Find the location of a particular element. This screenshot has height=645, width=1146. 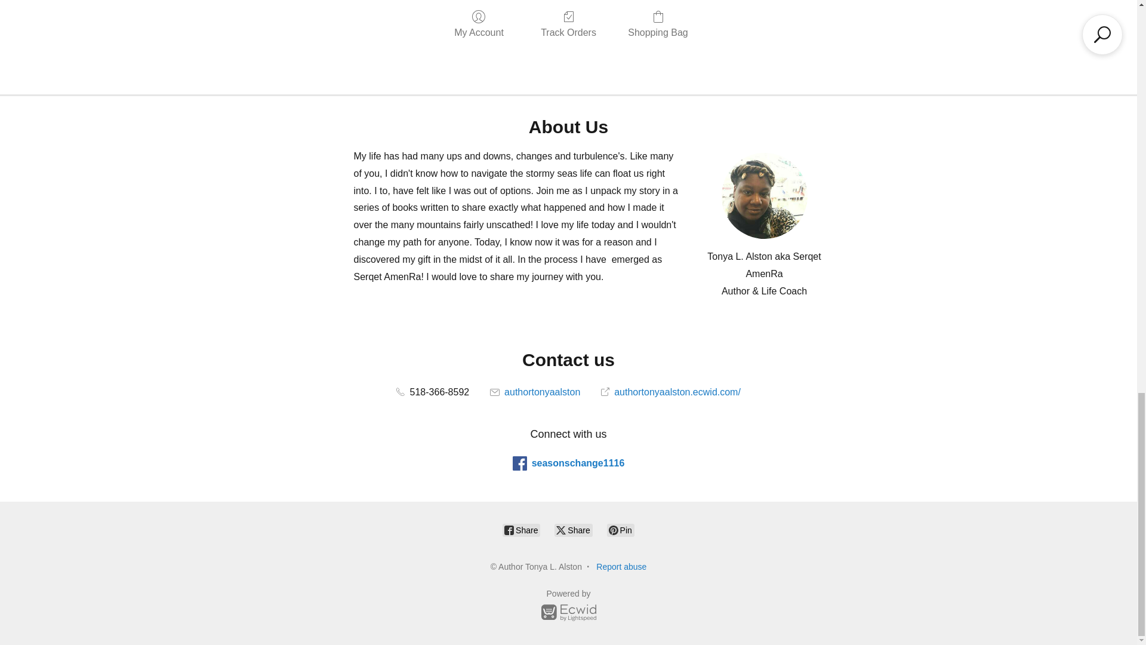

Pin is located at coordinates (621, 530).